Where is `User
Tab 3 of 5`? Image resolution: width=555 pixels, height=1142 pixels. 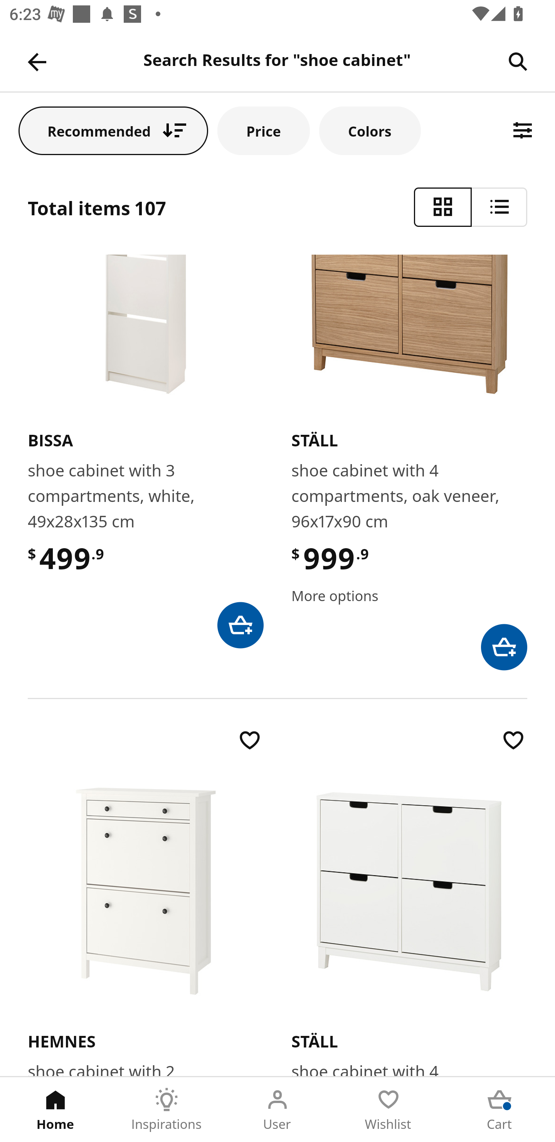
User
Tab 3 of 5 is located at coordinates (277, 1110).